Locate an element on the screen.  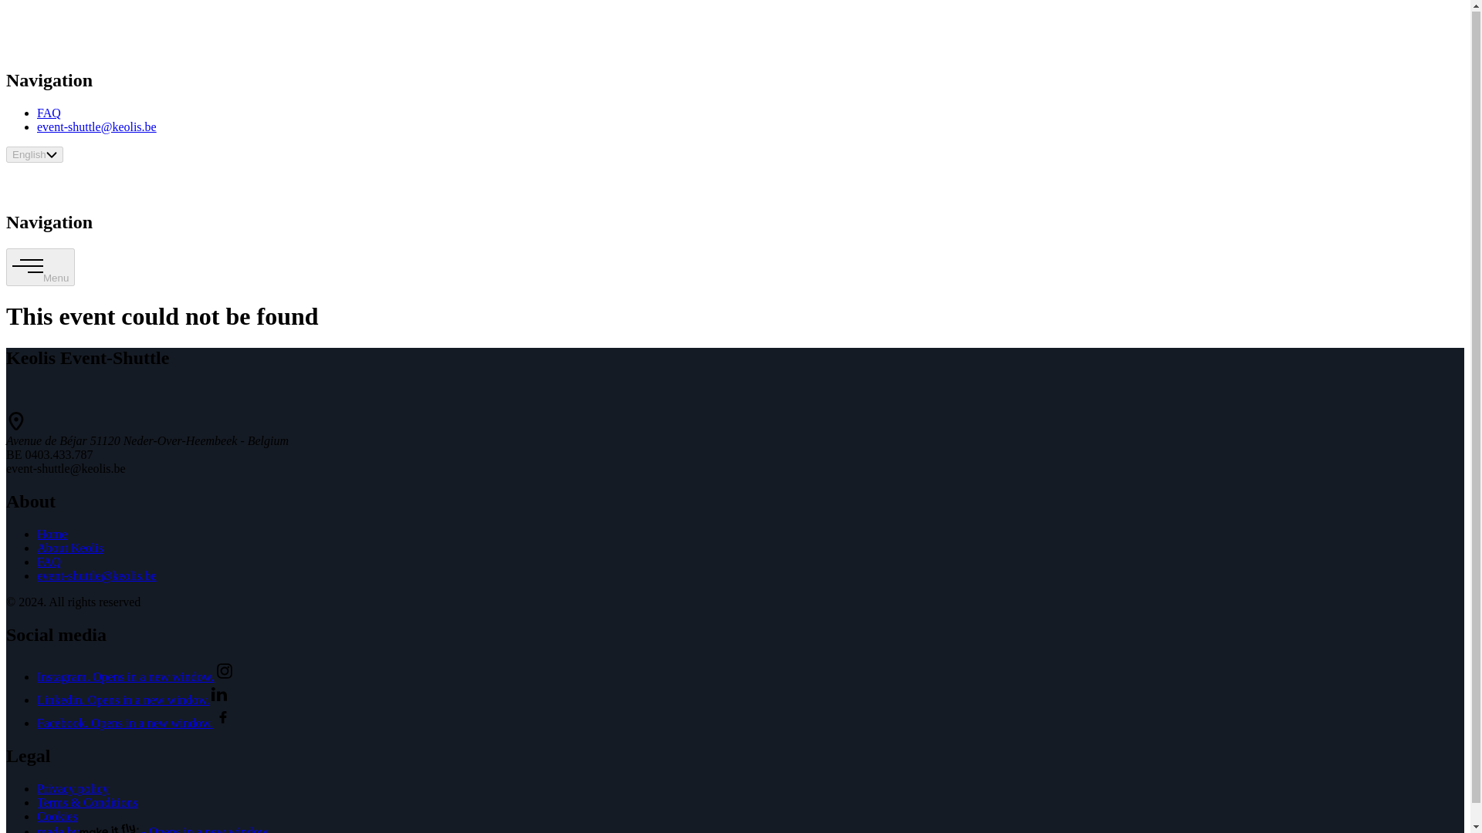
FAQ is located at coordinates (49, 113).